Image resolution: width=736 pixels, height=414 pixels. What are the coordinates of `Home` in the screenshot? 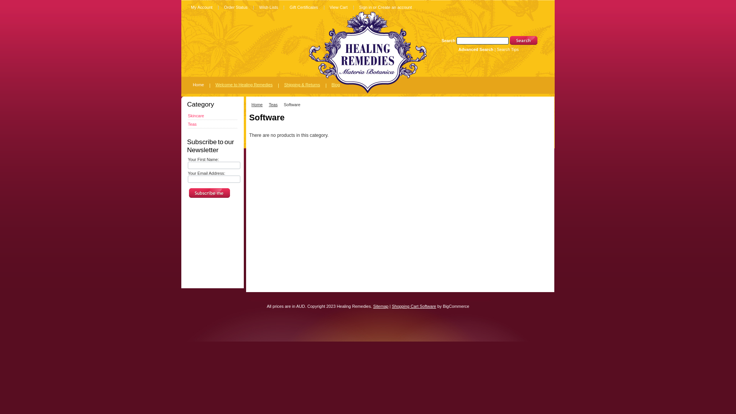 It's located at (199, 84).